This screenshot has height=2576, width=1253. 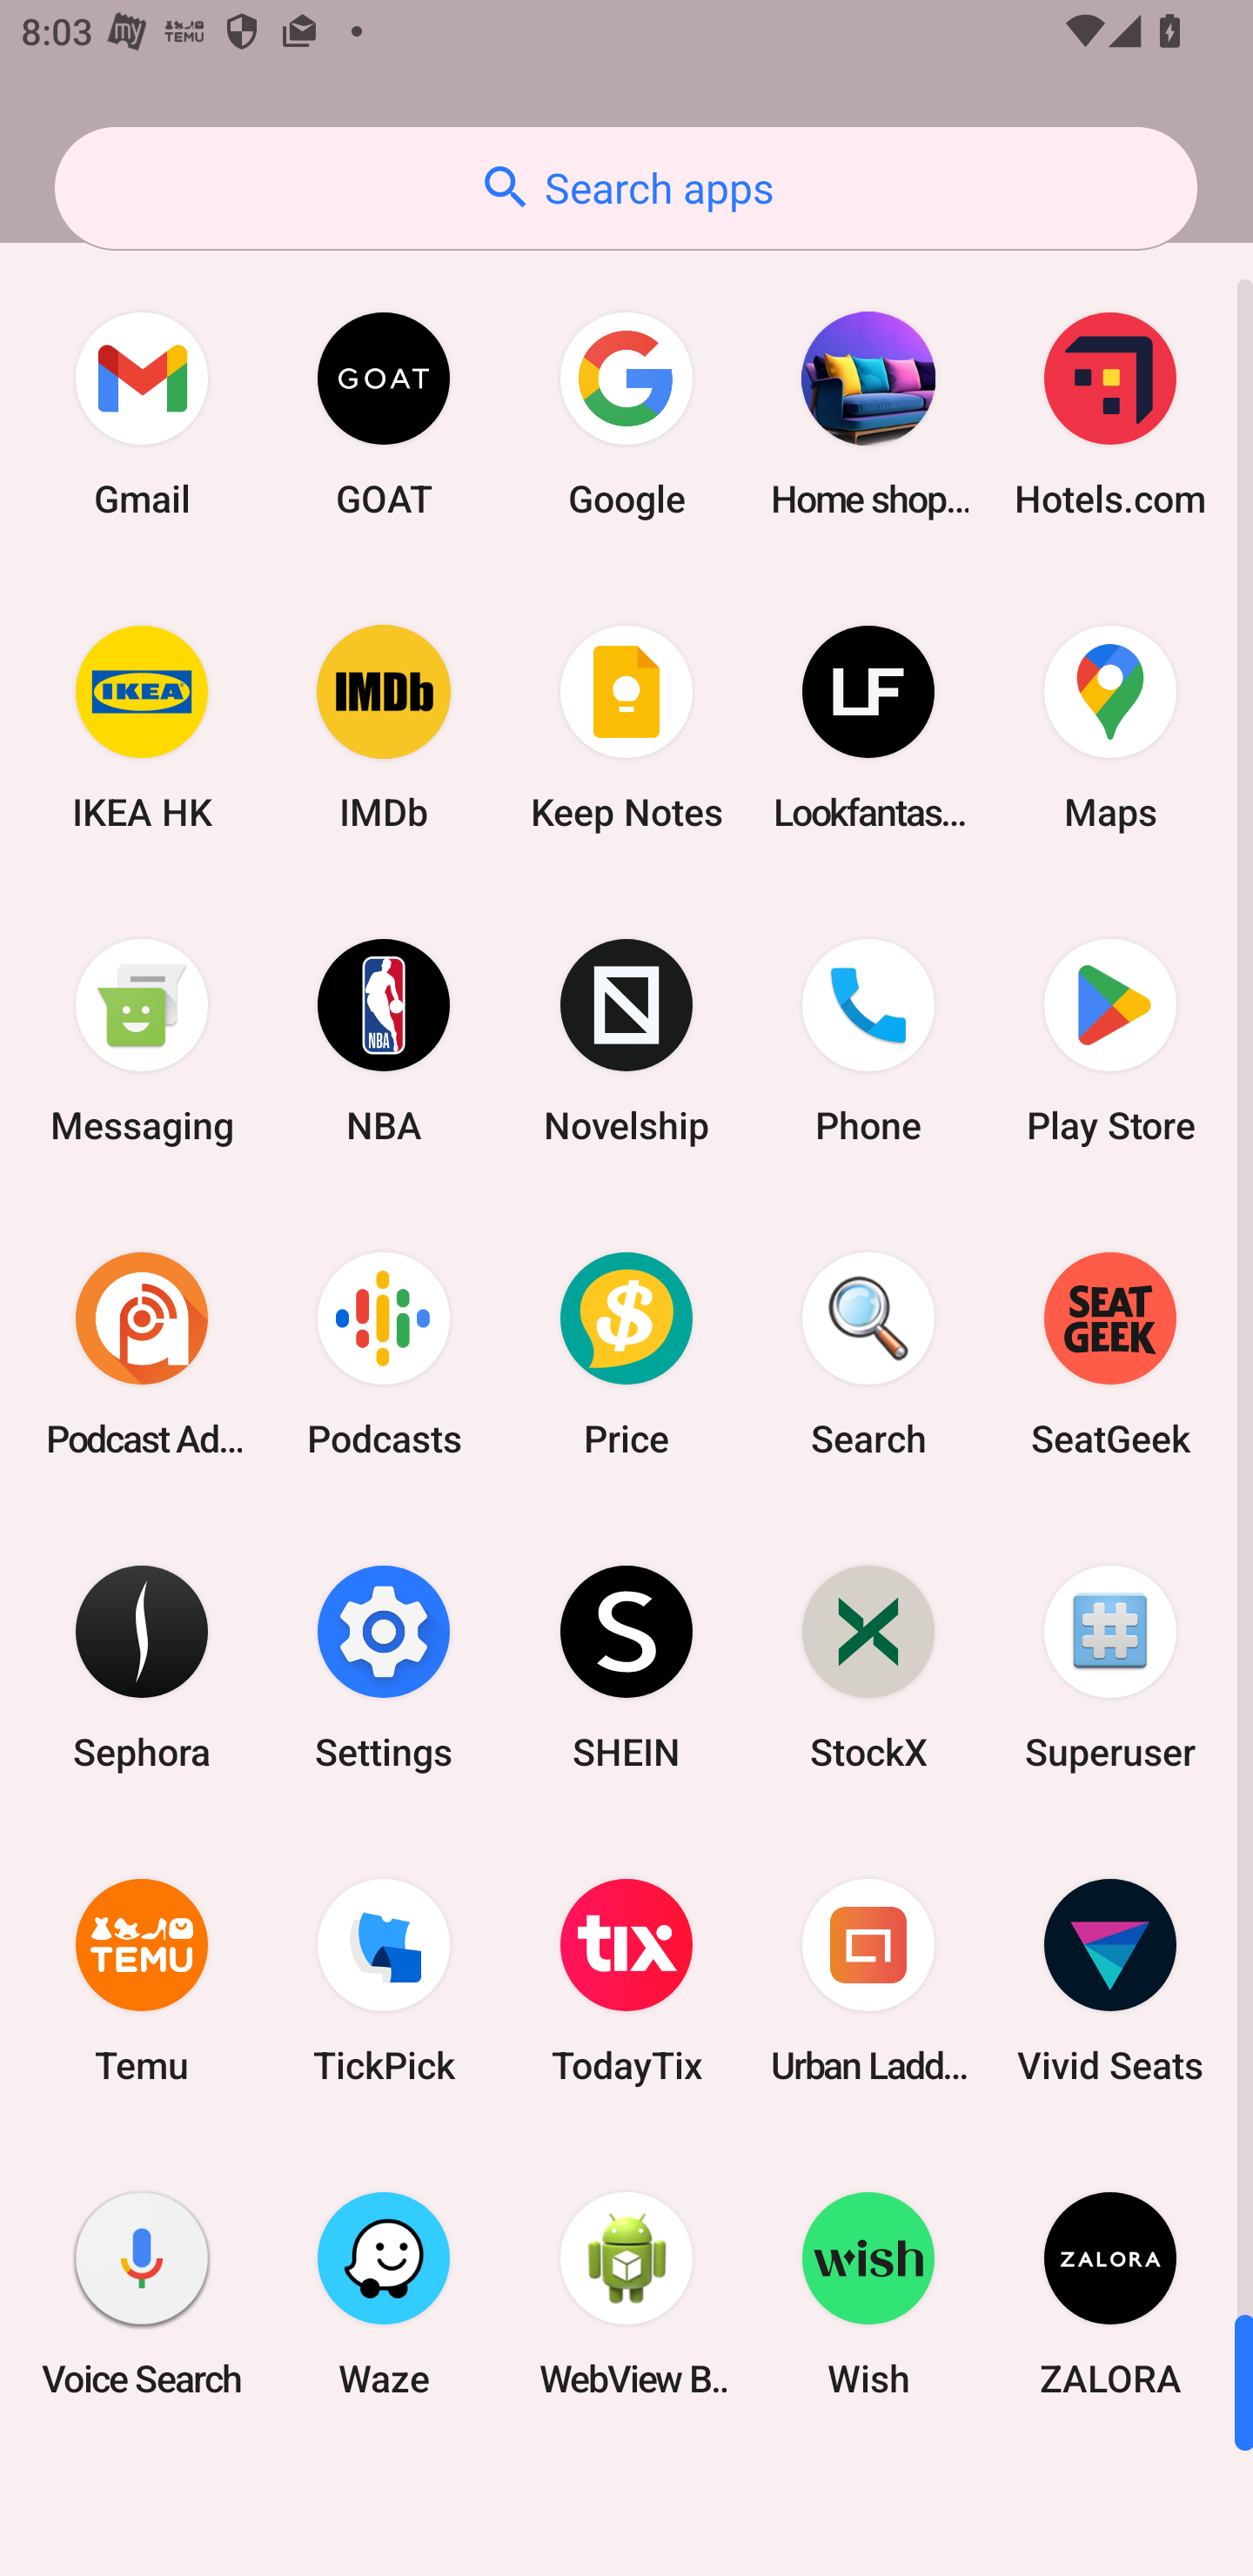 What do you see at coordinates (1110, 1041) in the screenshot?
I see `Play Store` at bounding box center [1110, 1041].